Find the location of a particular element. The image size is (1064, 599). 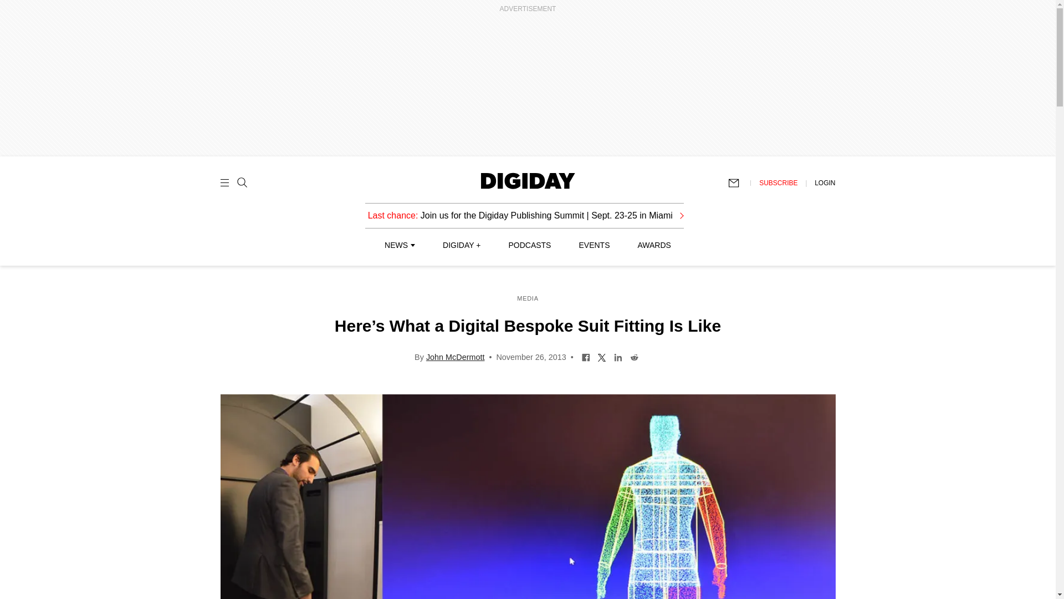

SUBSCRIBE is located at coordinates (778, 182).